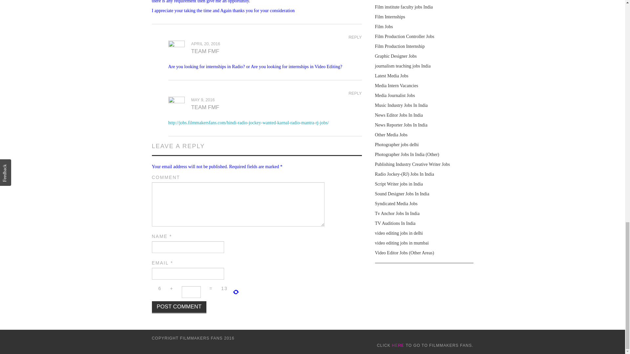  What do you see at coordinates (205, 44) in the screenshot?
I see `APRIL 20, 2016` at bounding box center [205, 44].